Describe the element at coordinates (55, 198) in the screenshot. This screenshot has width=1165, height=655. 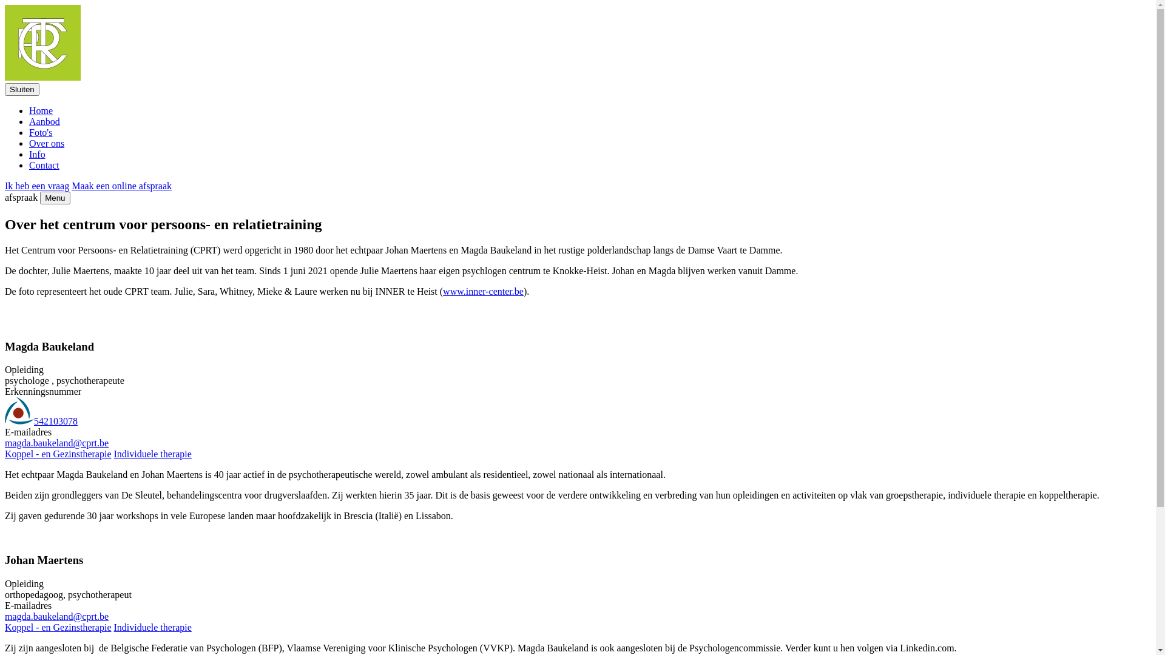
I see `Menu` at that location.